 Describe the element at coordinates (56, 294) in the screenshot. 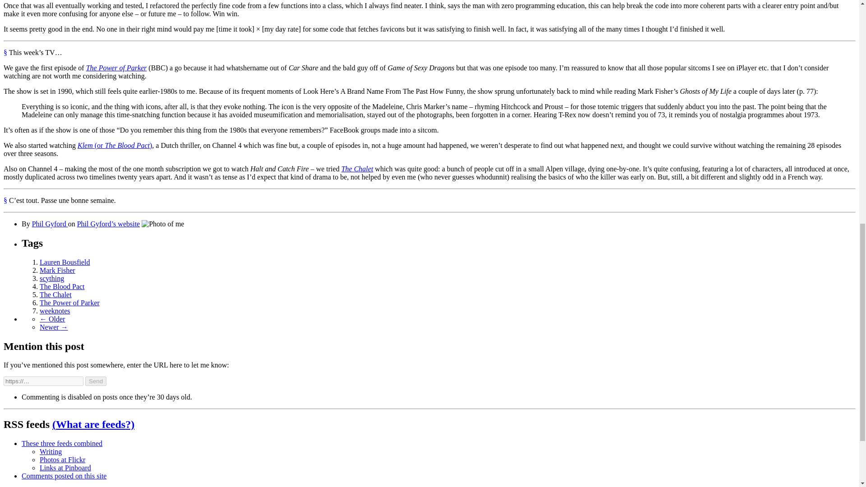

I see `More tagged with The Chalet` at that location.